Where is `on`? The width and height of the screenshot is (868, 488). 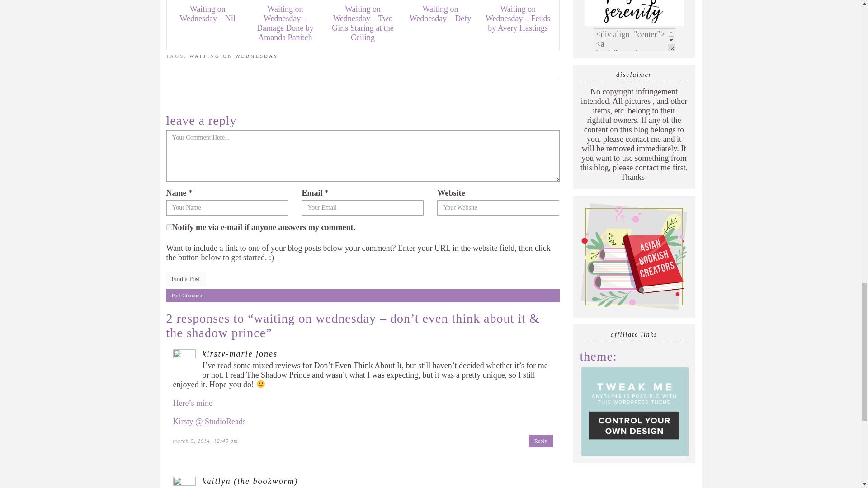
on is located at coordinates (169, 227).